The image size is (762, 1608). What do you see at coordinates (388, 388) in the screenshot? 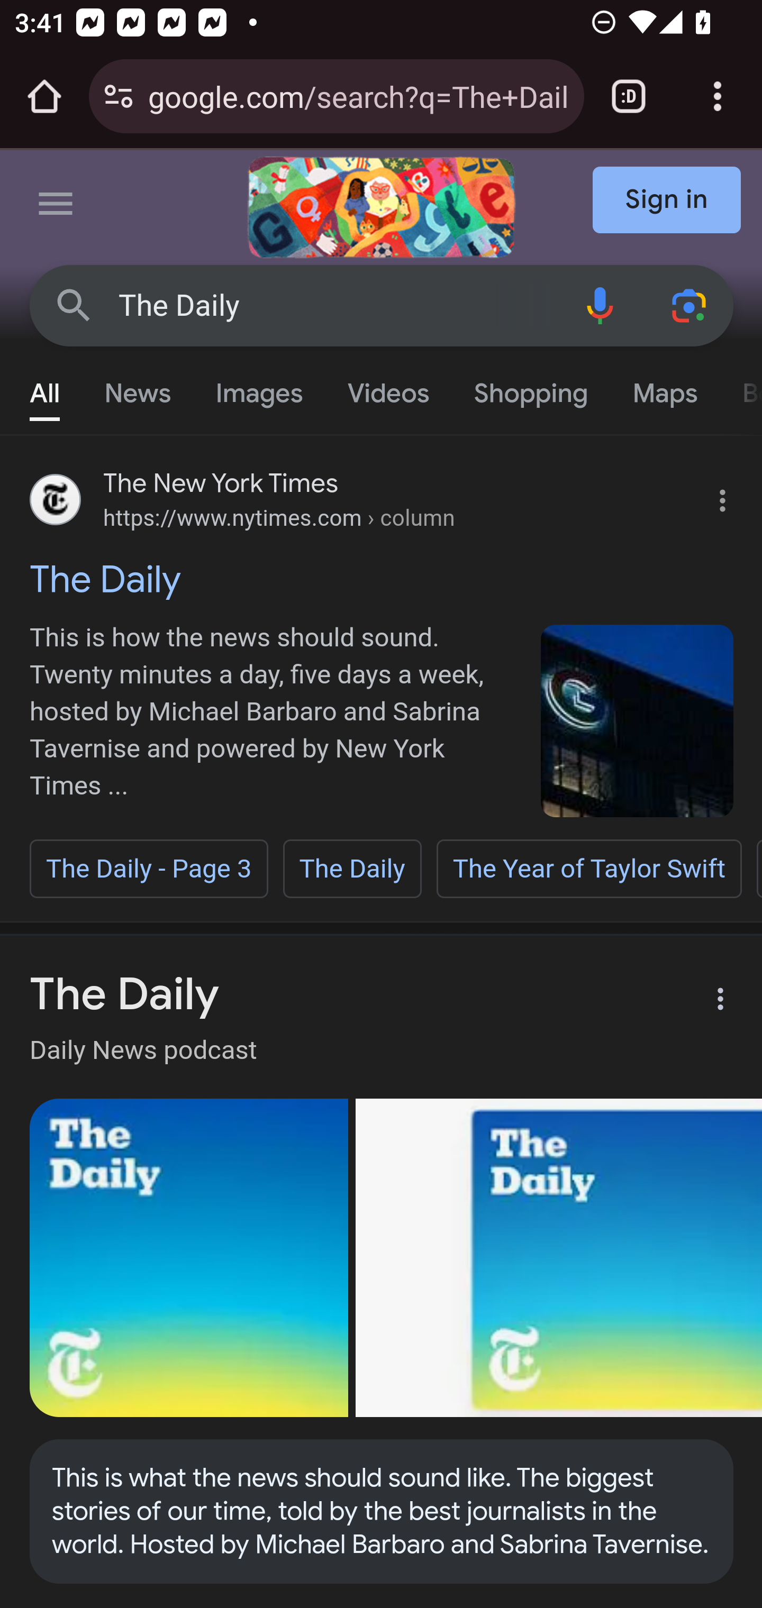
I see `Videos` at bounding box center [388, 388].